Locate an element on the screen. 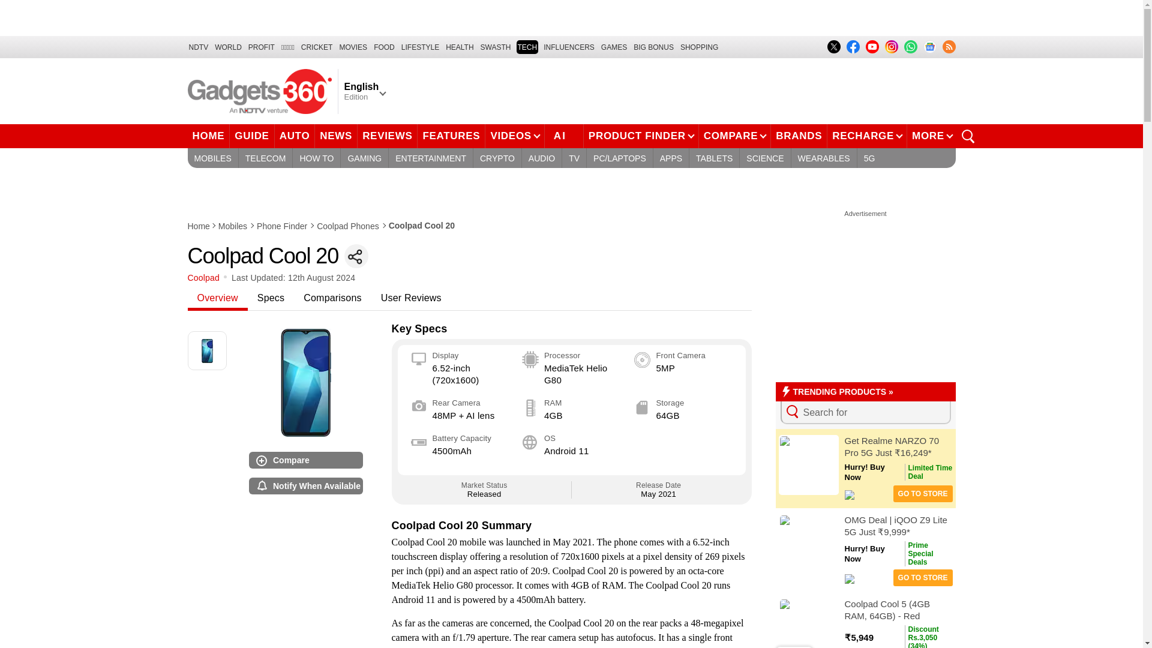 Image resolution: width=1152 pixels, height=648 pixels. GAMES is located at coordinates (614, 47).